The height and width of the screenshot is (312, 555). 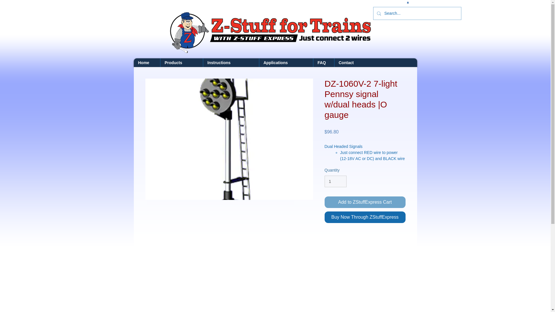 What do you see at coordinates (335, 181) in the screenshot?
I see `1` at bounding box center [335, 181].